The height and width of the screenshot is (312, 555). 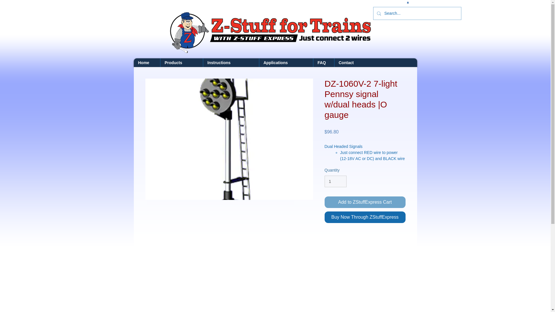 What do you see at coordinates (335, 181) in the screenshot?
I see `1` at bounding box center [335, 181].